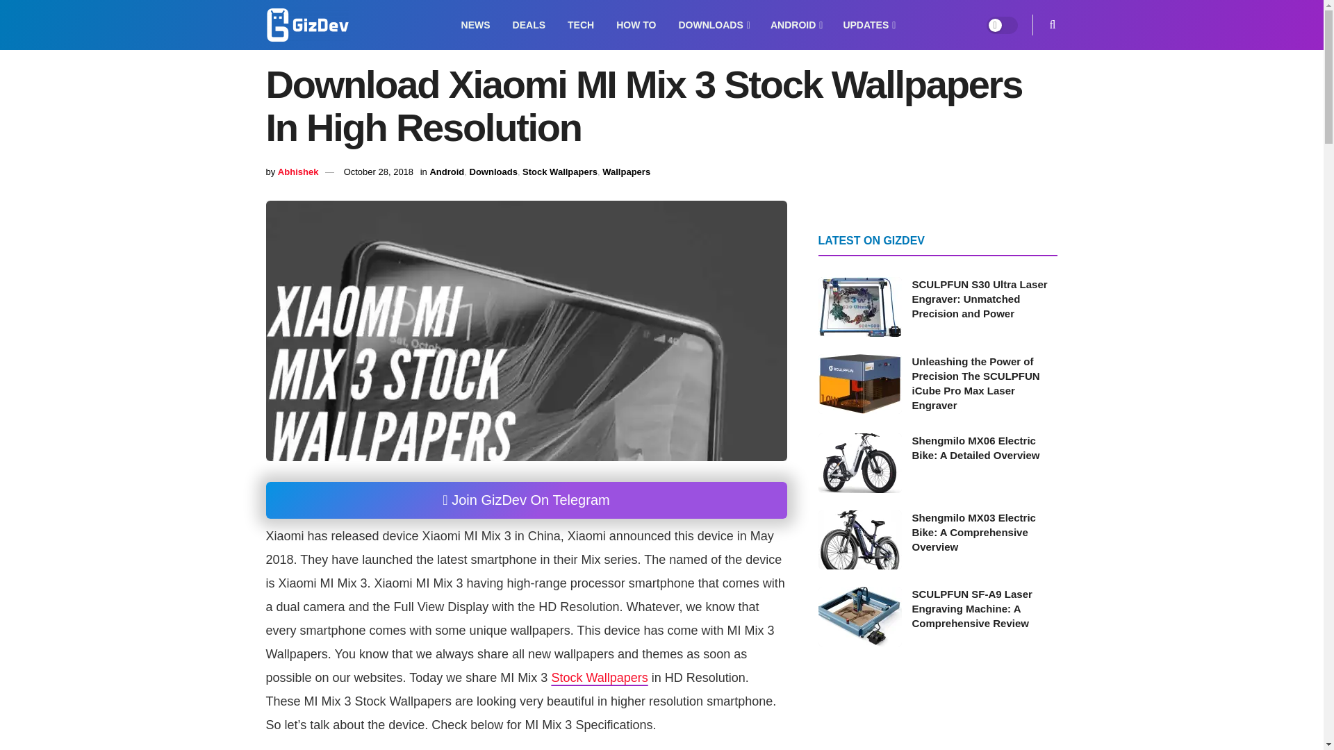 This screenshot has width=1334, height=750. I want to click on Join GizDev On Telegram, so click(526, 500).